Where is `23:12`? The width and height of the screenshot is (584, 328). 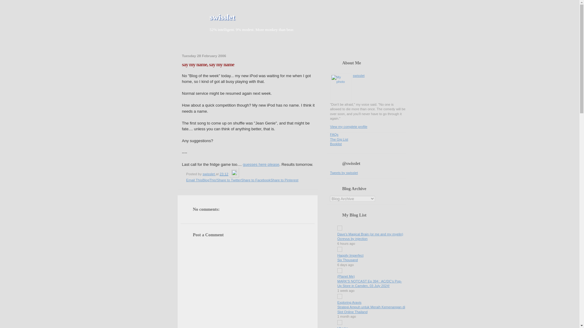 23:12 is located at coordinates (224, 174).